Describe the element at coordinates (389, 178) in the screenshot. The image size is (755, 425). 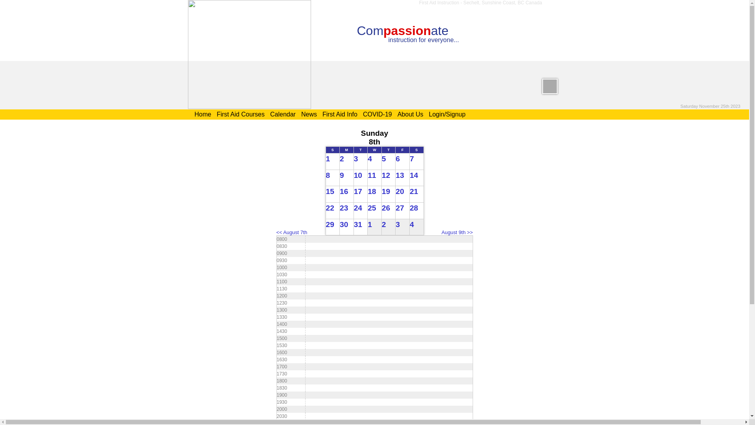
I see `12` at that location.